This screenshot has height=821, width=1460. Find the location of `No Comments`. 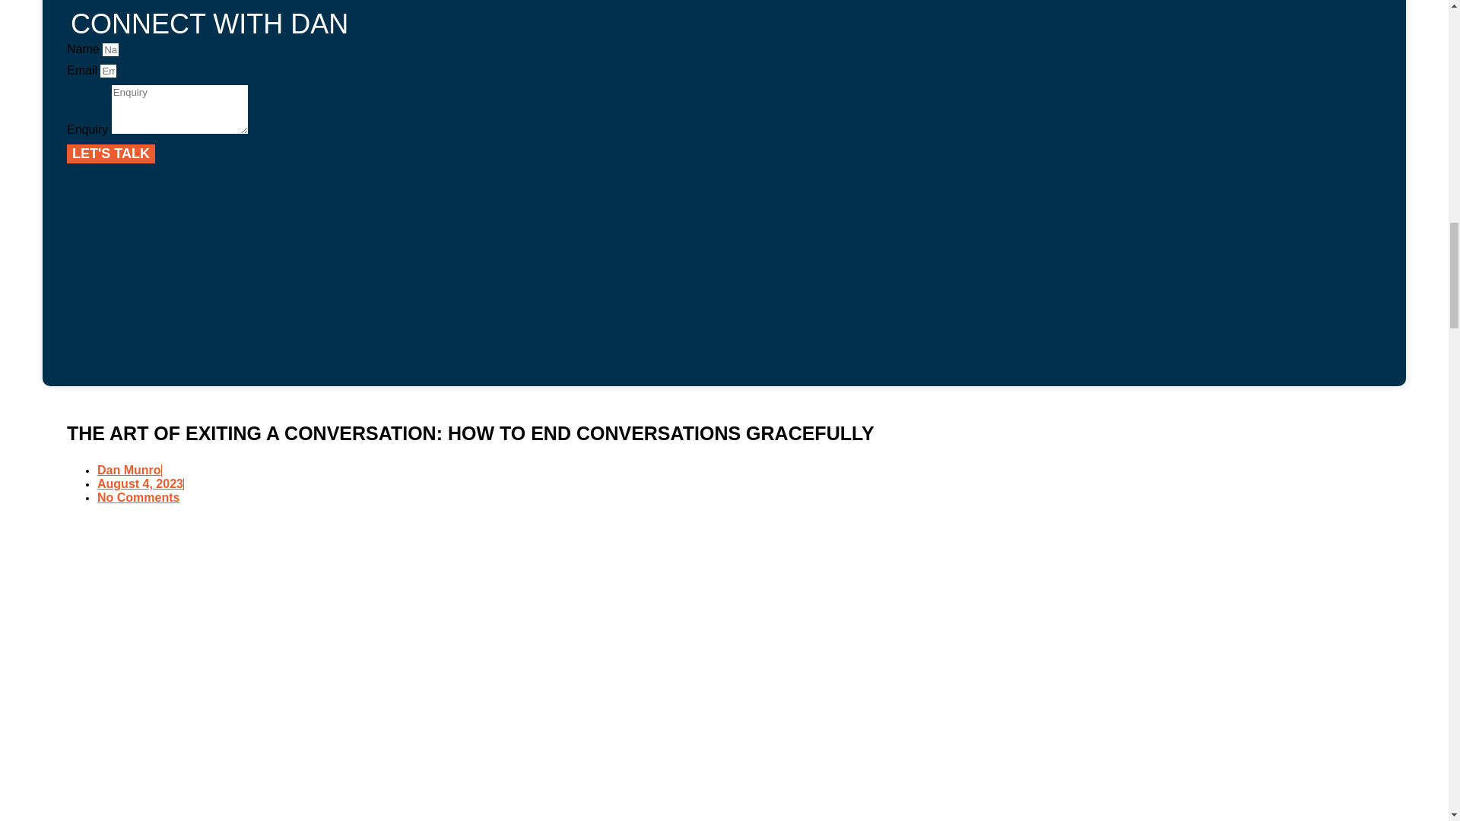

No Comments is located at coordinates (138, 497).